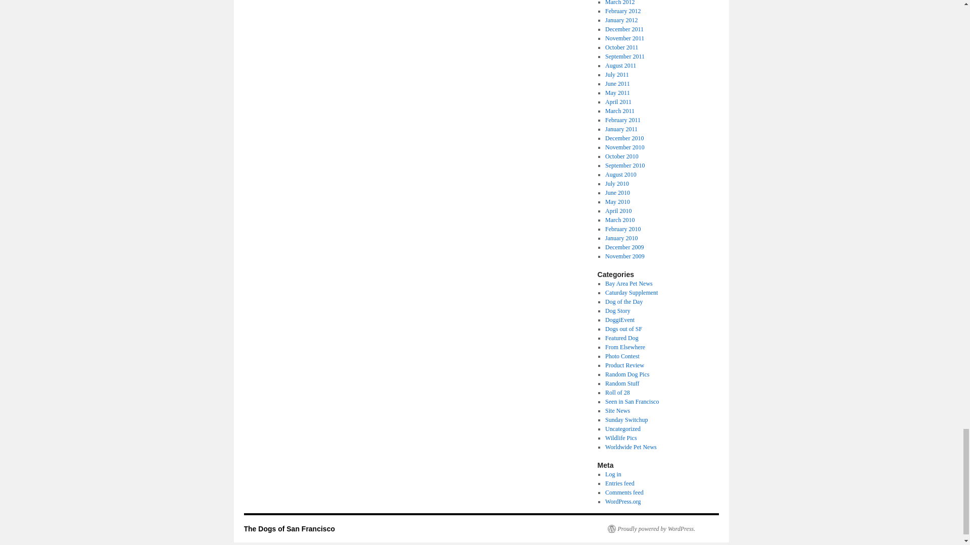  What do you see at coordinates (651, 529) in the screenshot?
I see `Semantic Personal Publishing Platform` at bounding box center [651, 529].